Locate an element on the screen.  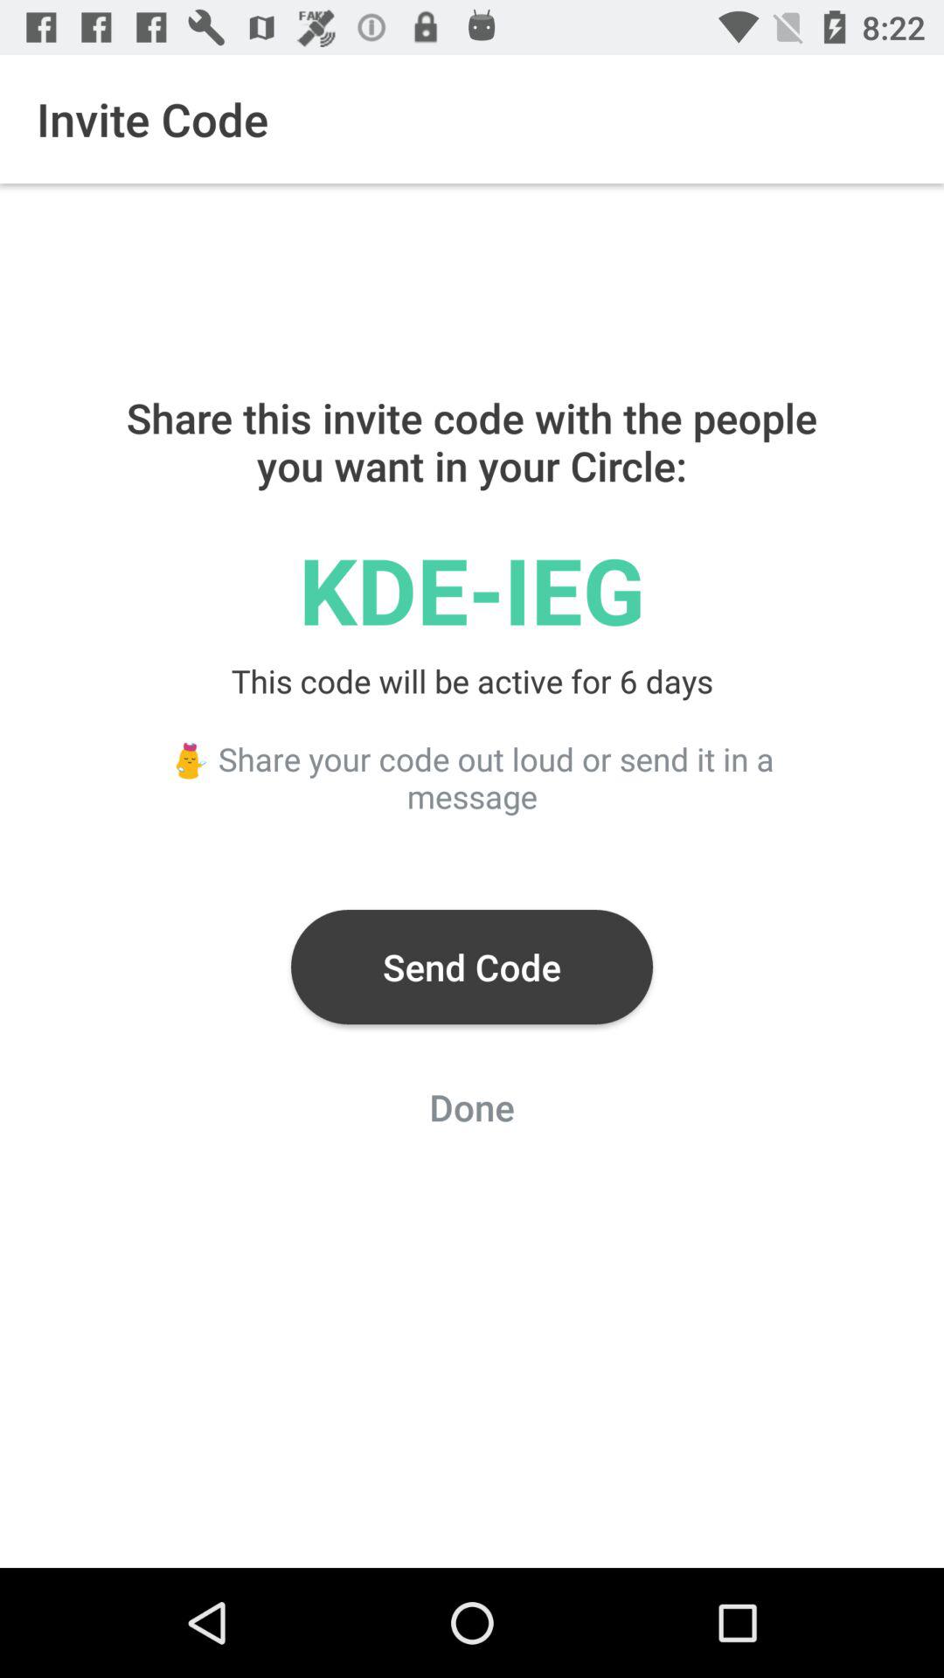
scroll until done is located at coordinates (472, 1112).